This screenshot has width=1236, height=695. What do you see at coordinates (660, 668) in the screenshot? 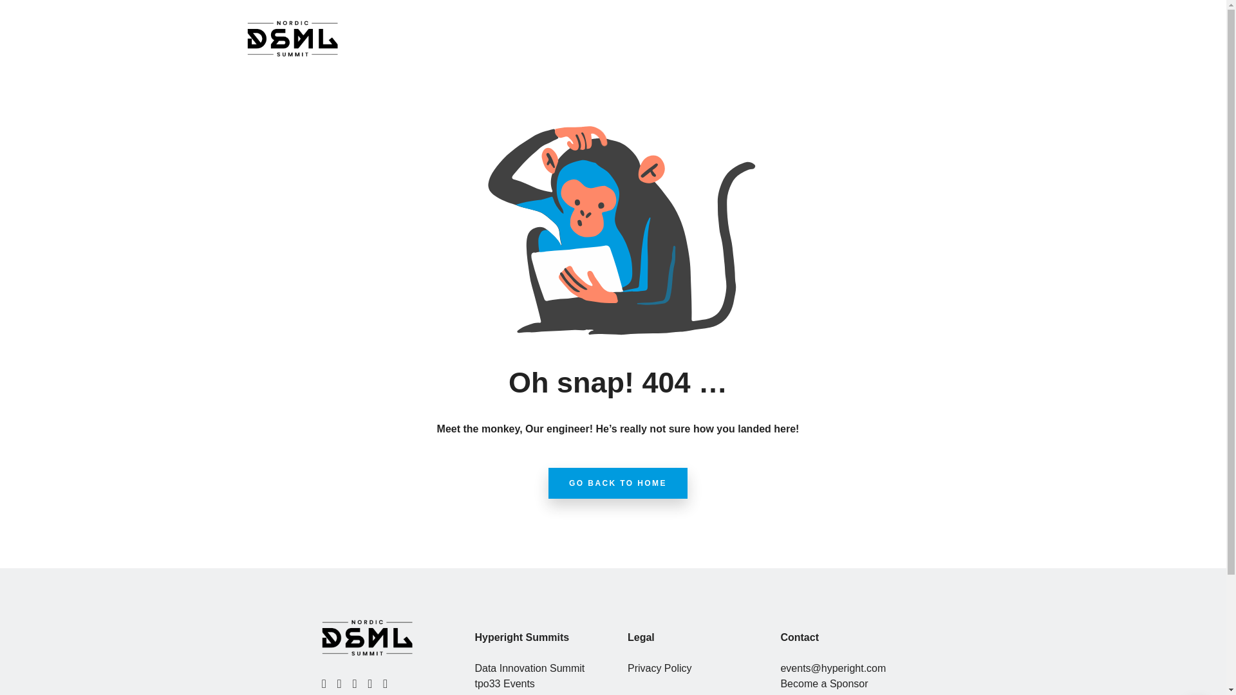
I see `Privacy Policy` at bounding box center [660, 668].